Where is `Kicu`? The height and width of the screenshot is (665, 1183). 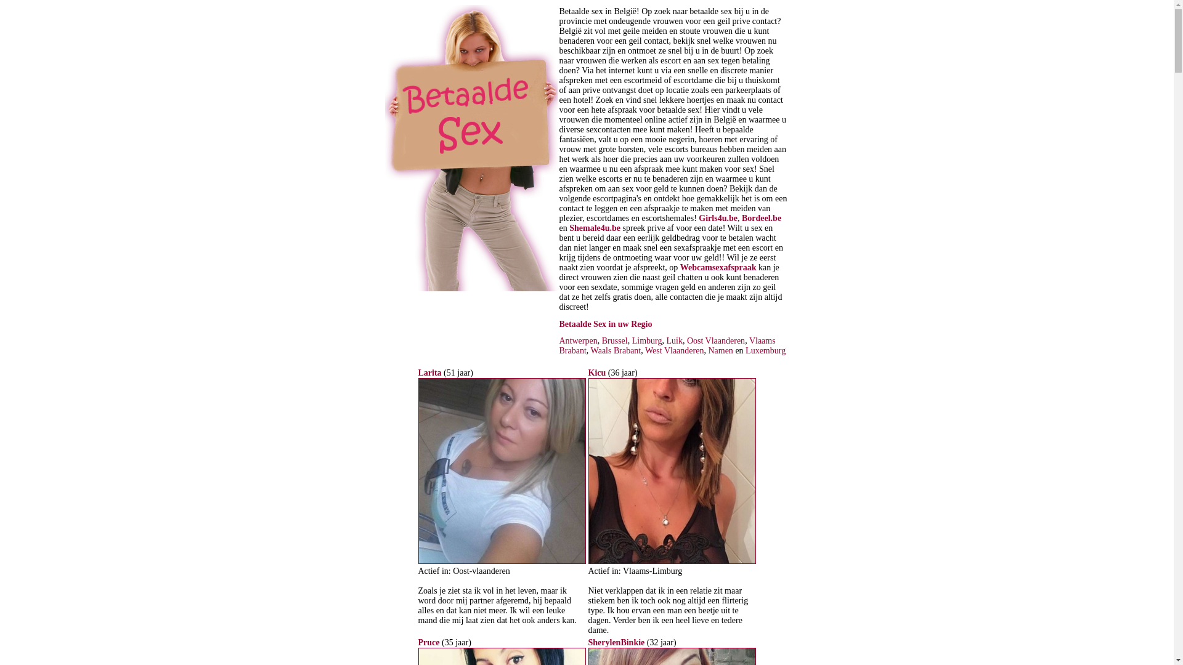
Kicu is located at coordinates (596, 373).